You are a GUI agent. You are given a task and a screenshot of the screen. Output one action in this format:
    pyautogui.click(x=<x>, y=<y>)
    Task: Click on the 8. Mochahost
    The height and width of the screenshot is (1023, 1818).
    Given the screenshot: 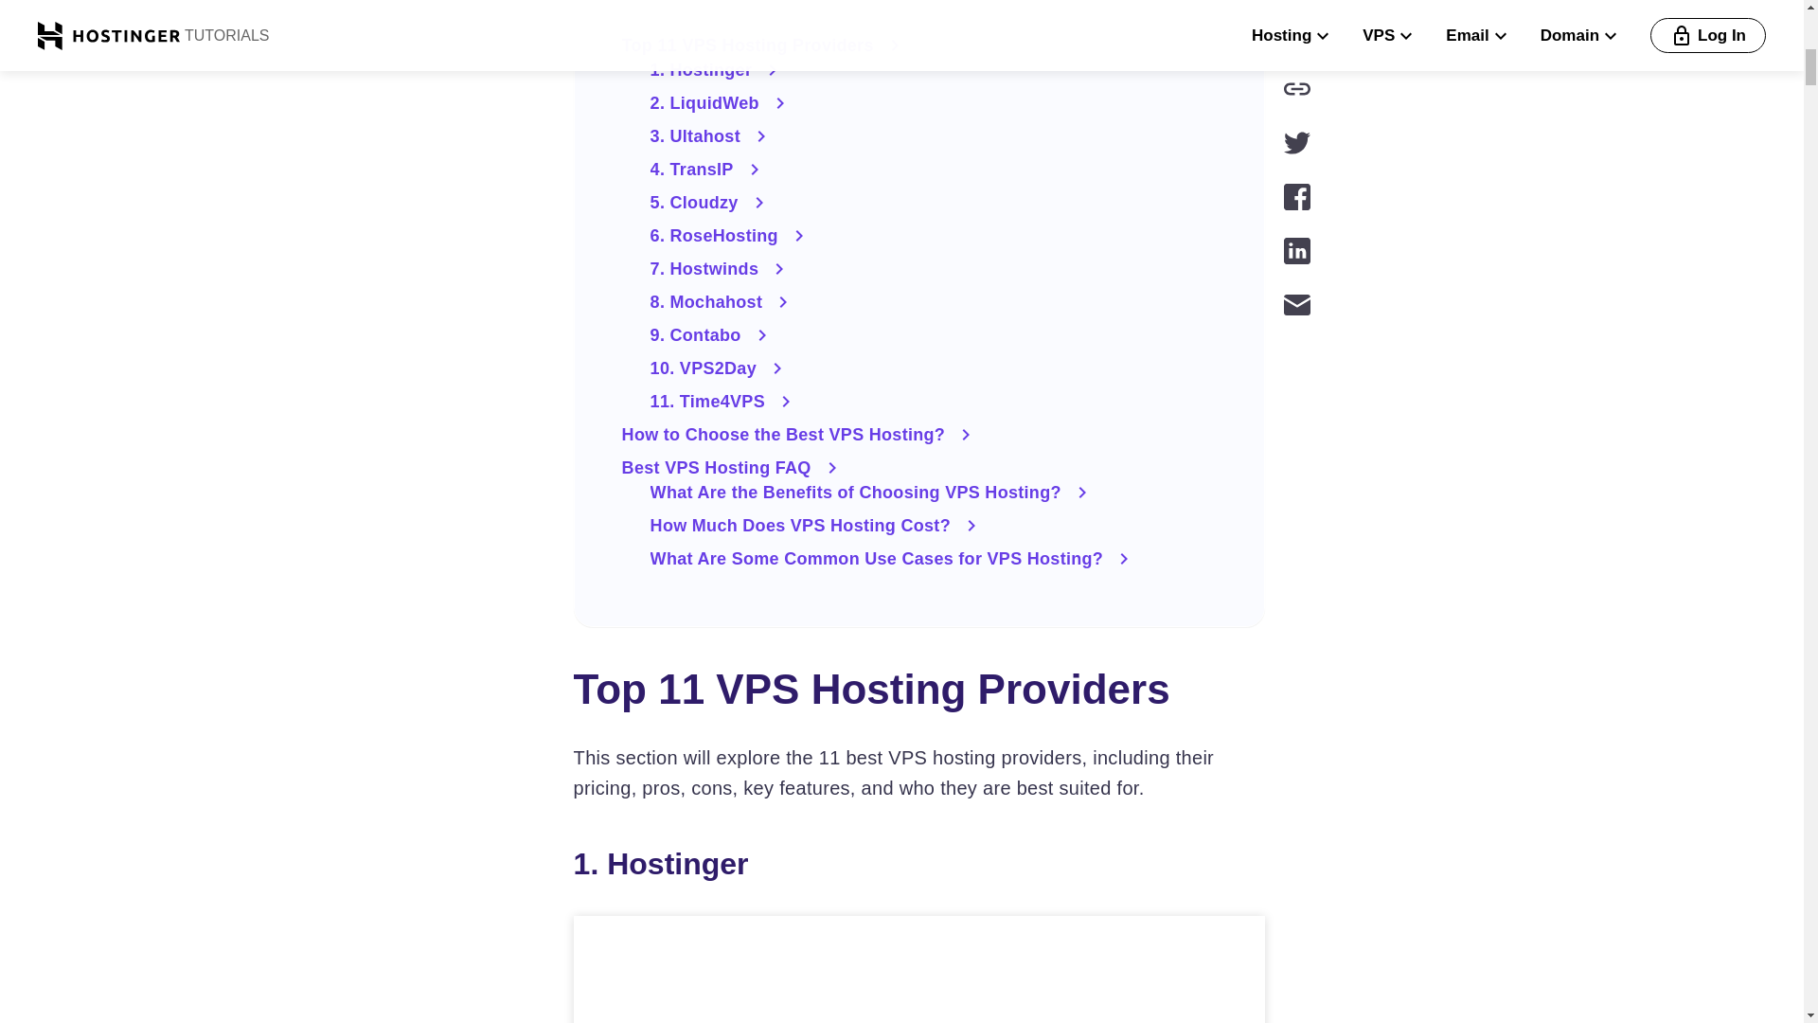 What is the action you would take?
    pyautogui.click(x=934, y=301)
    